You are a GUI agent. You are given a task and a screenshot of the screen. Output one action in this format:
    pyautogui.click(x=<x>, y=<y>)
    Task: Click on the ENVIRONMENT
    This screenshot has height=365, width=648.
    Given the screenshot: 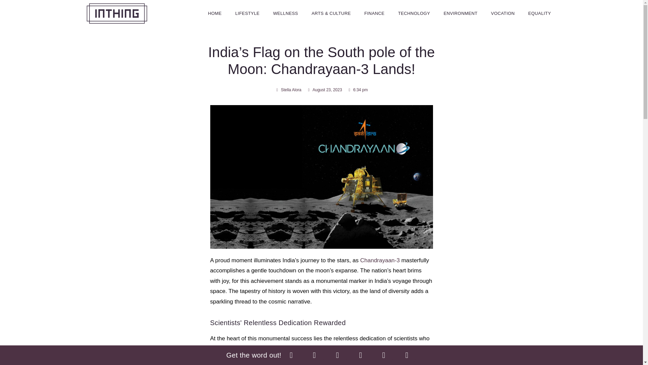 What is the action you would take?
    pyautogui.click(x=460, y=14)
    